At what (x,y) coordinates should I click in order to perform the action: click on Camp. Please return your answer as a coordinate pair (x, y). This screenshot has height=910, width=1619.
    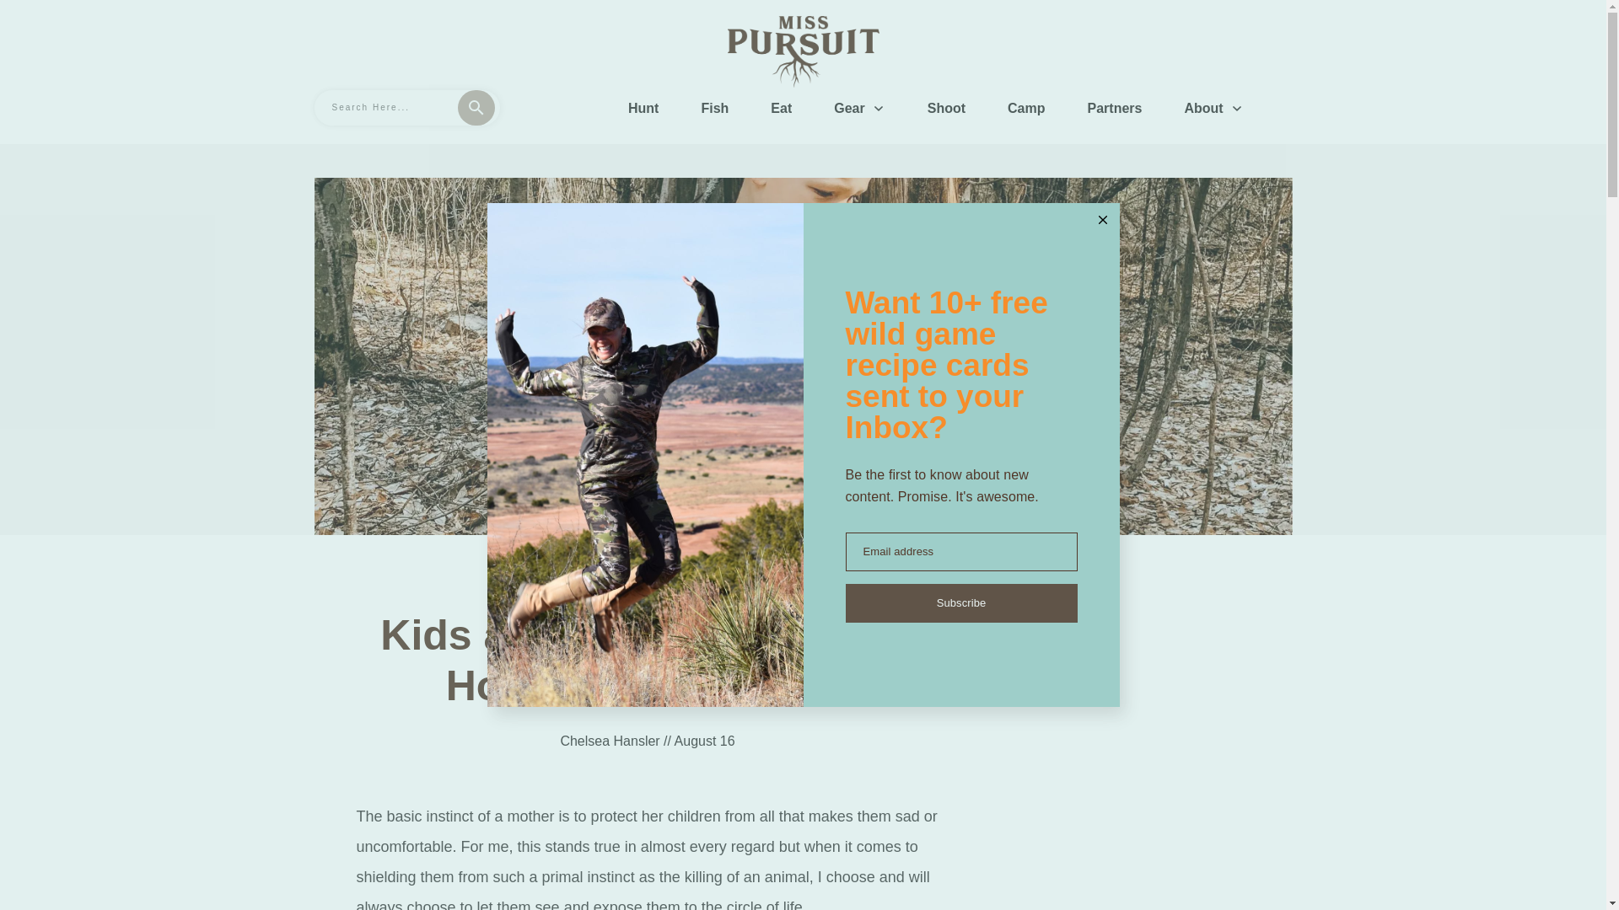
    Looking at the image, I should click on (1025, 108).